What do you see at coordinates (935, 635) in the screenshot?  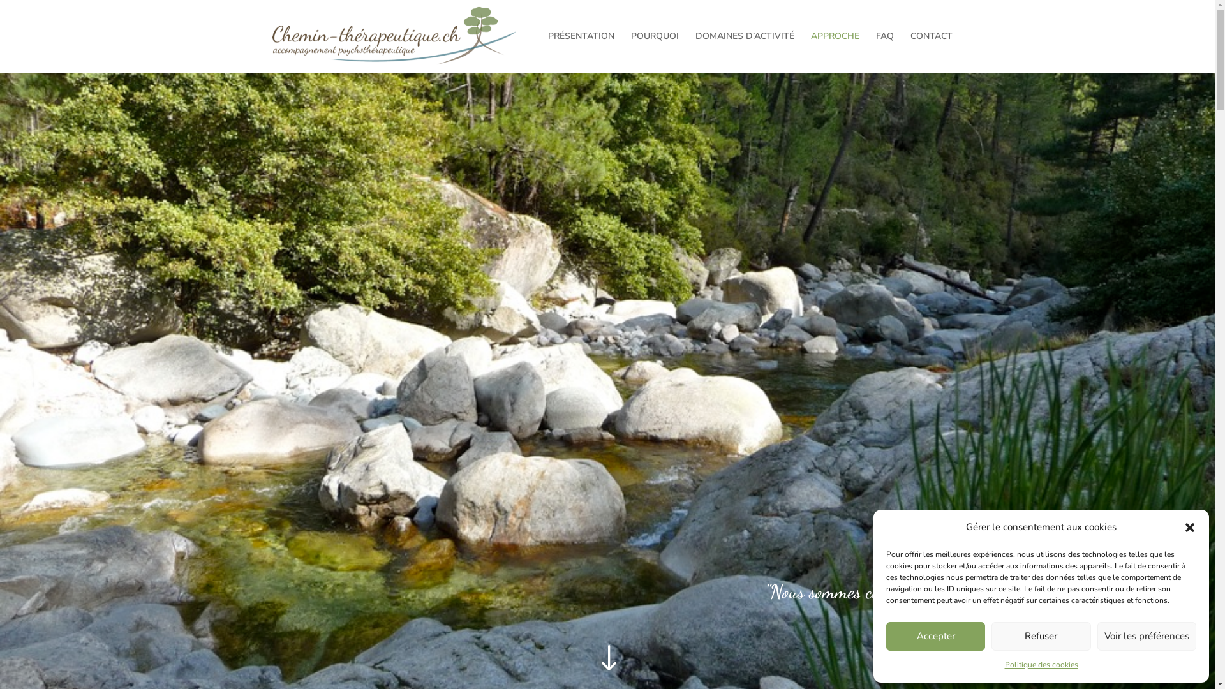 I see `Accepter` at bounding box center [935, 635].